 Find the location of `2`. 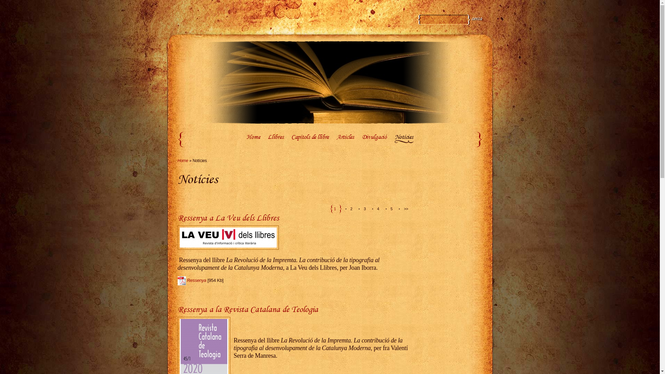

2 is located at coordinates (351, 209).